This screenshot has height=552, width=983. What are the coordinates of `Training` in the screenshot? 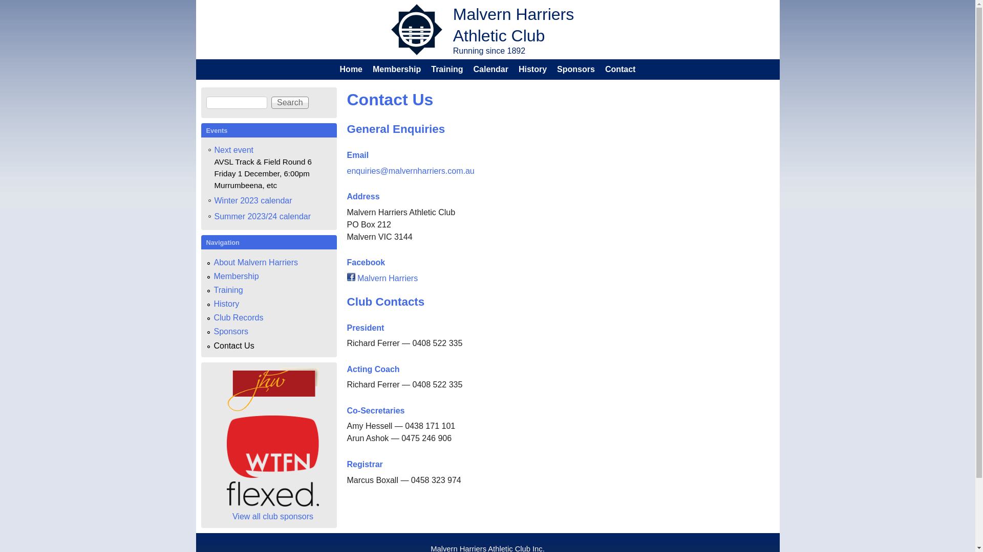 It's located at (228, 290).